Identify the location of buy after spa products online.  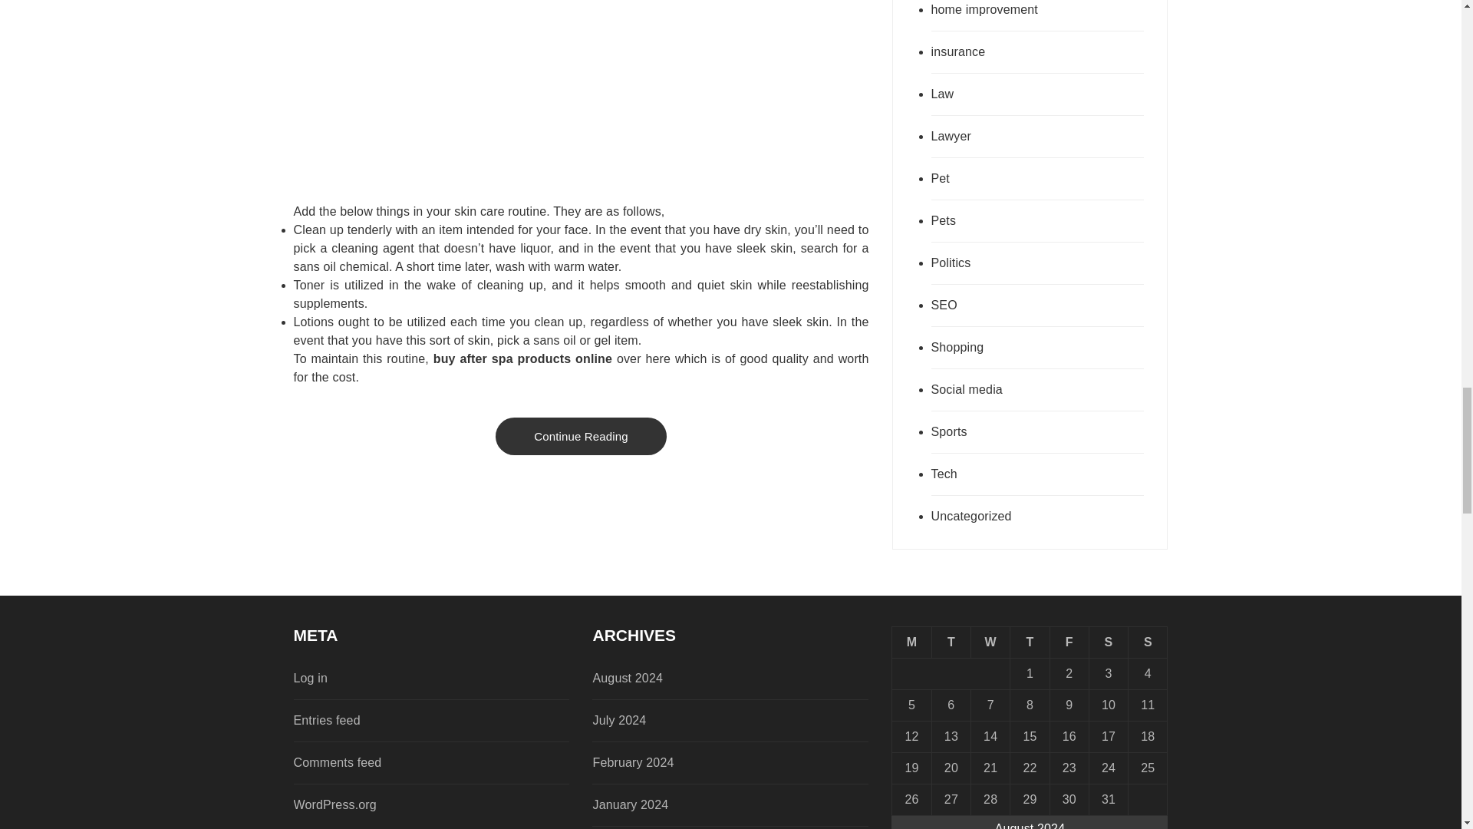
(522, 359).